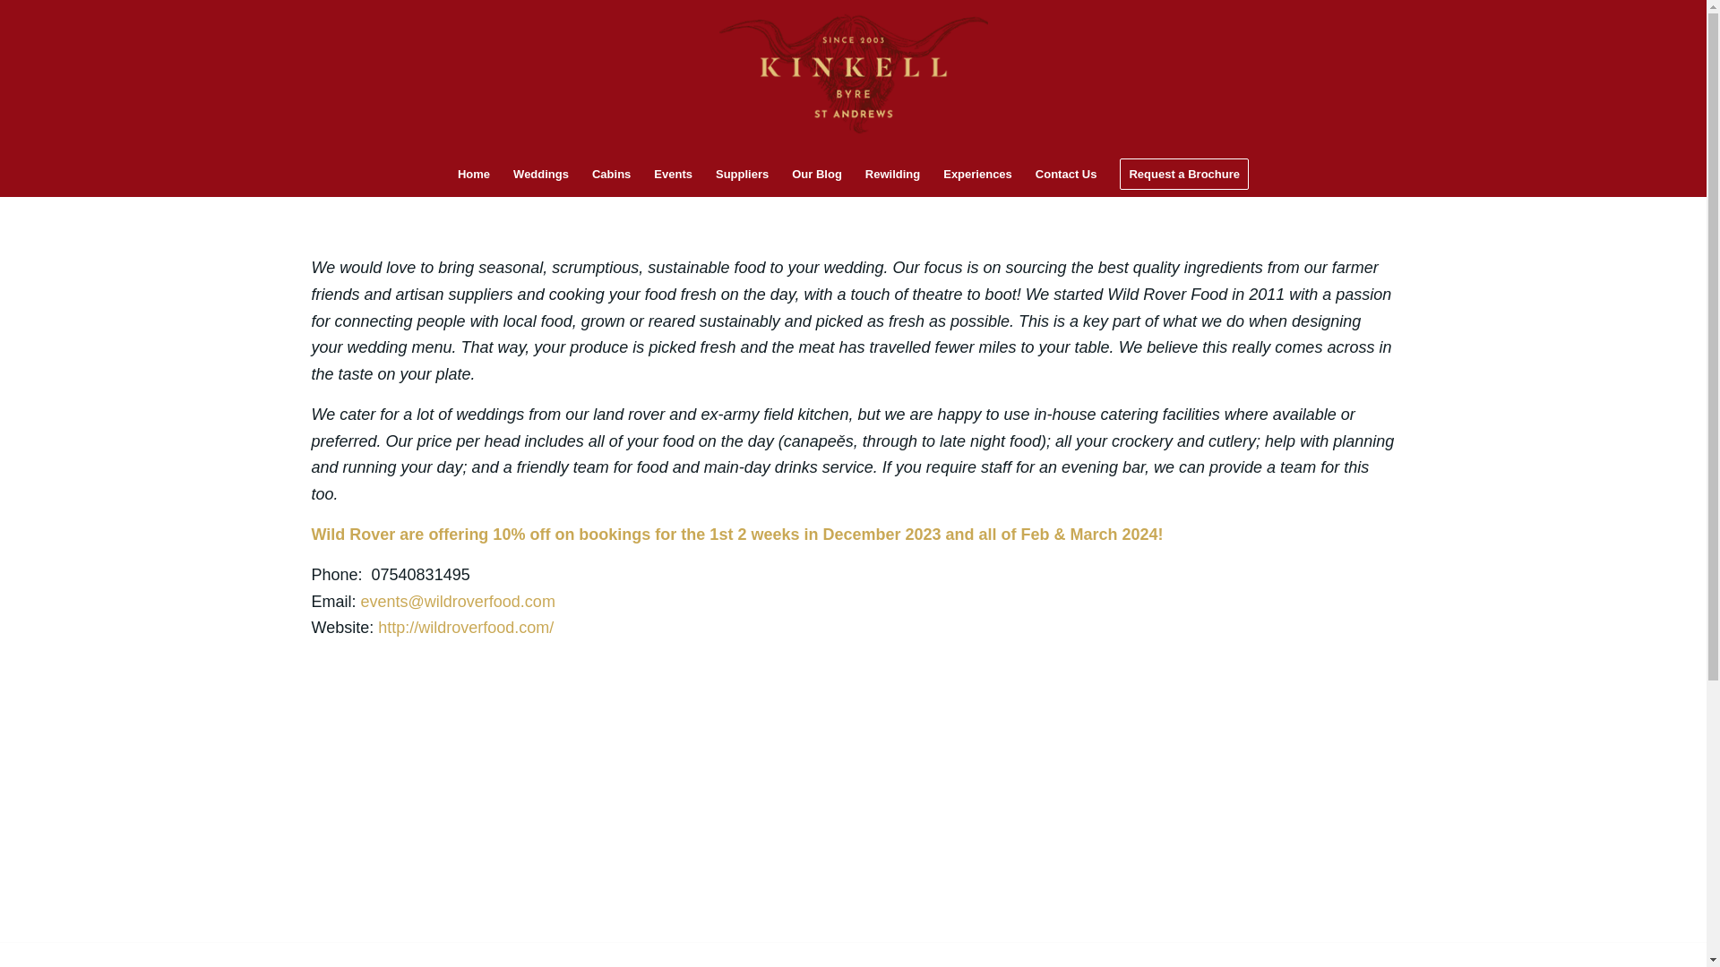  What do you see at coordinates (541, 174) in the screenshot?
I see `Weddings` at bounding box center [541, 174].